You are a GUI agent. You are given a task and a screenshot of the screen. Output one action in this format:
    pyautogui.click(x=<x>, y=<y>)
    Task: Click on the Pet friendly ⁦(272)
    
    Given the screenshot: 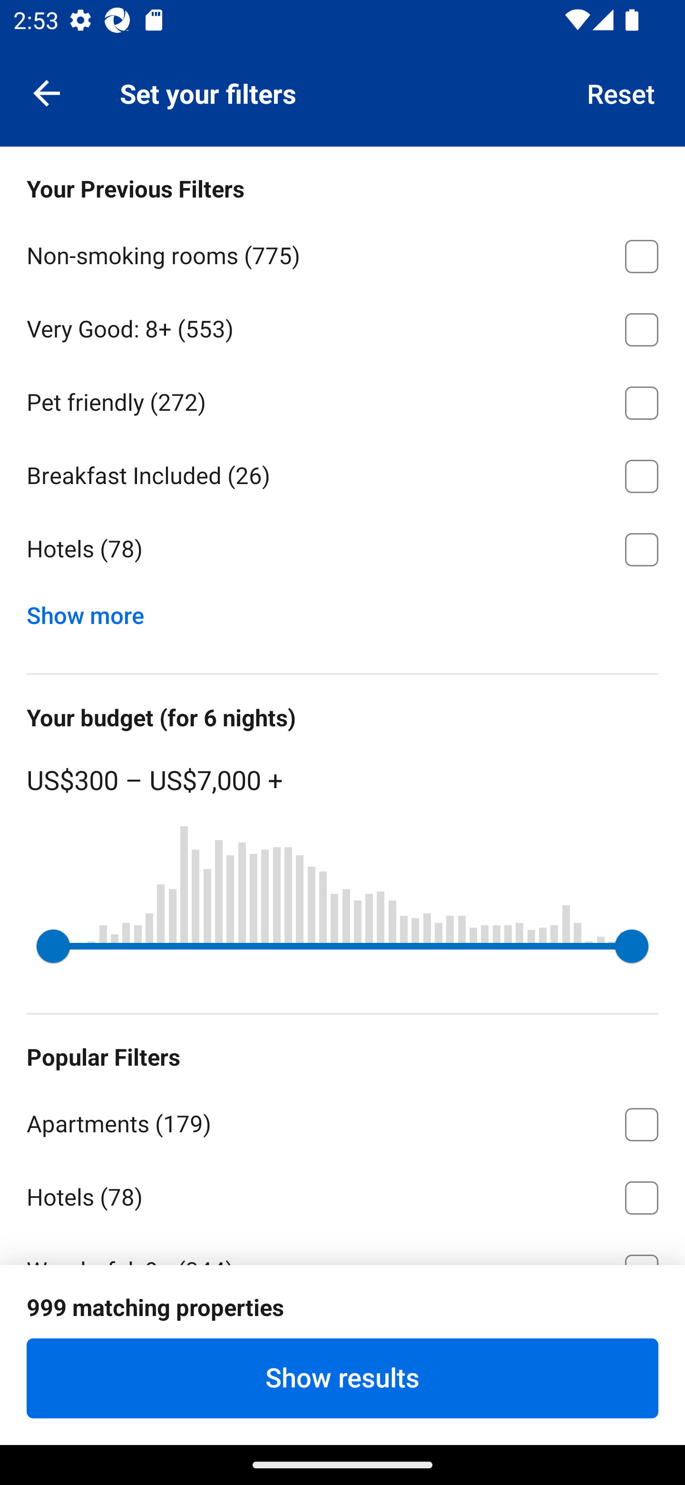 What is the action you would take?
    pyautogui.click(x=342, y=400)
    